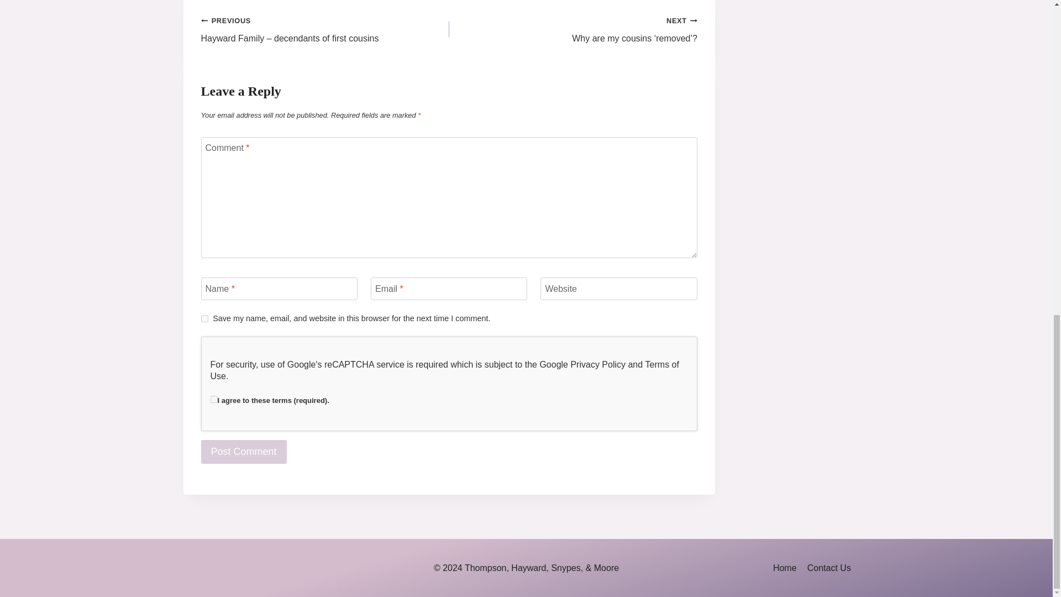 The width and height of the screenshot is (1061, 597). What do you see at coordinates (598, 365) in the screenshot?
I see `Privacy Policy` at bounding box center [598, 365].